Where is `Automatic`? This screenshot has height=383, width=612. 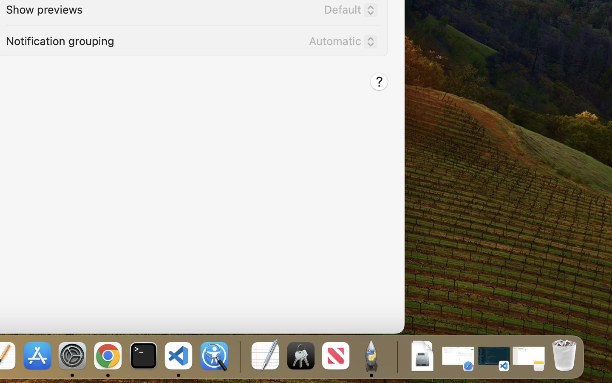
Automatic is located at coordinates (340, 43).